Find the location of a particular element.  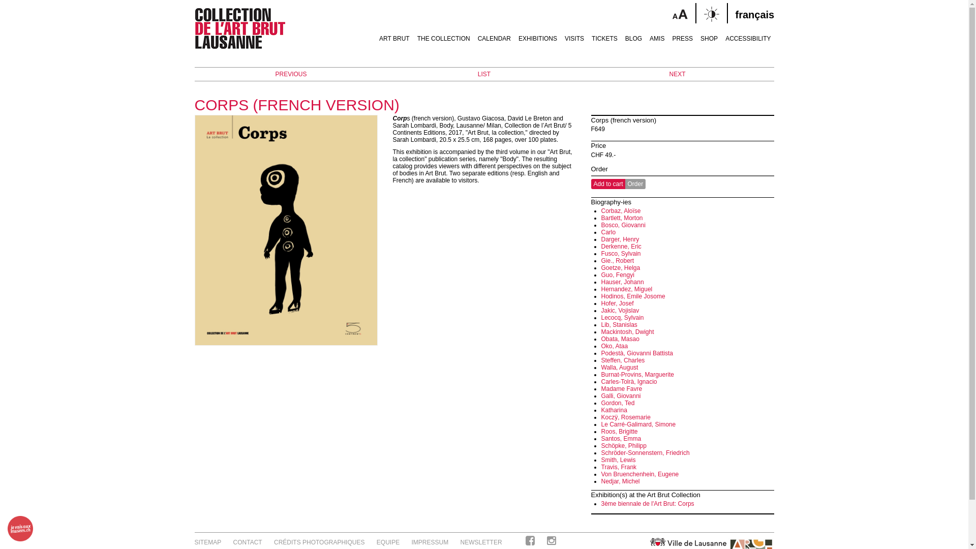

Guo, Fengyi is located at coordinates (617, 275).